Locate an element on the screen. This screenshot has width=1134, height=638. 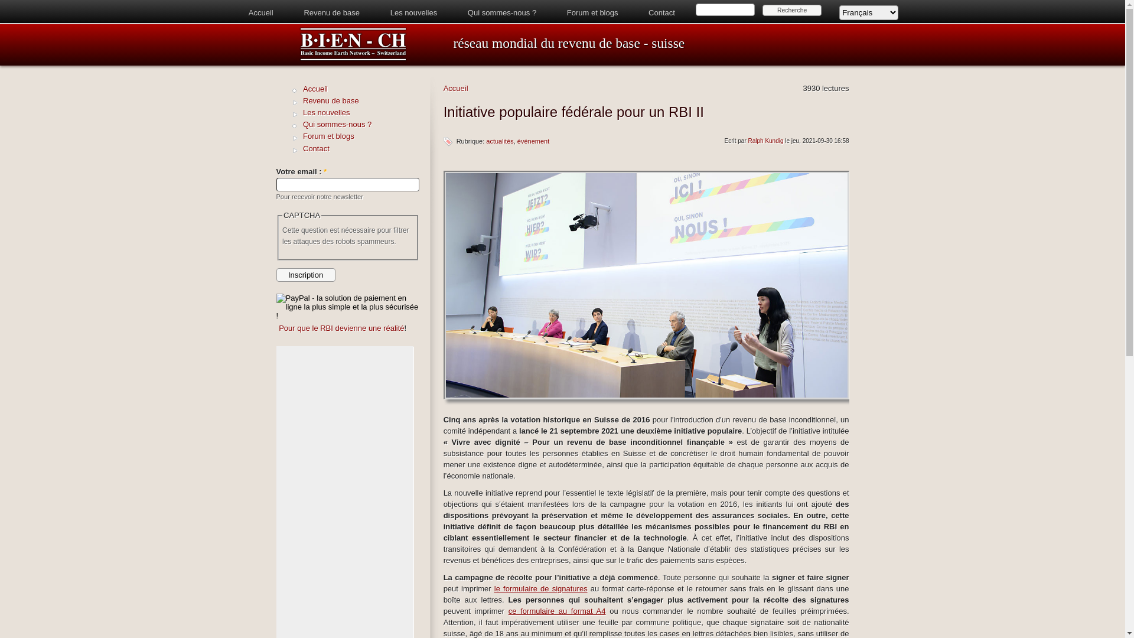
Revenu de base is located at coordinates (332, 13).